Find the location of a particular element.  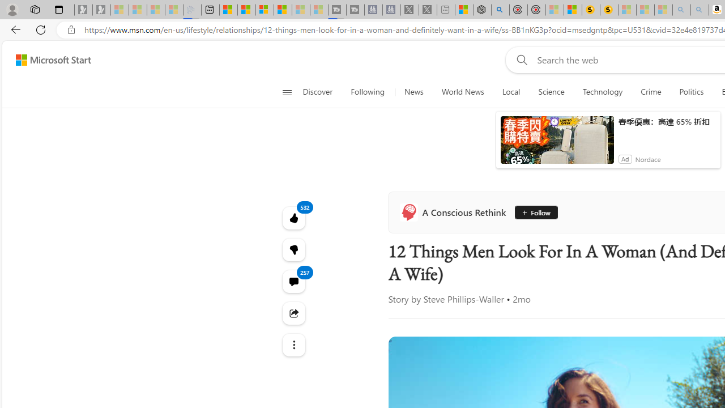

Learning is located at coordinates (657, 151).